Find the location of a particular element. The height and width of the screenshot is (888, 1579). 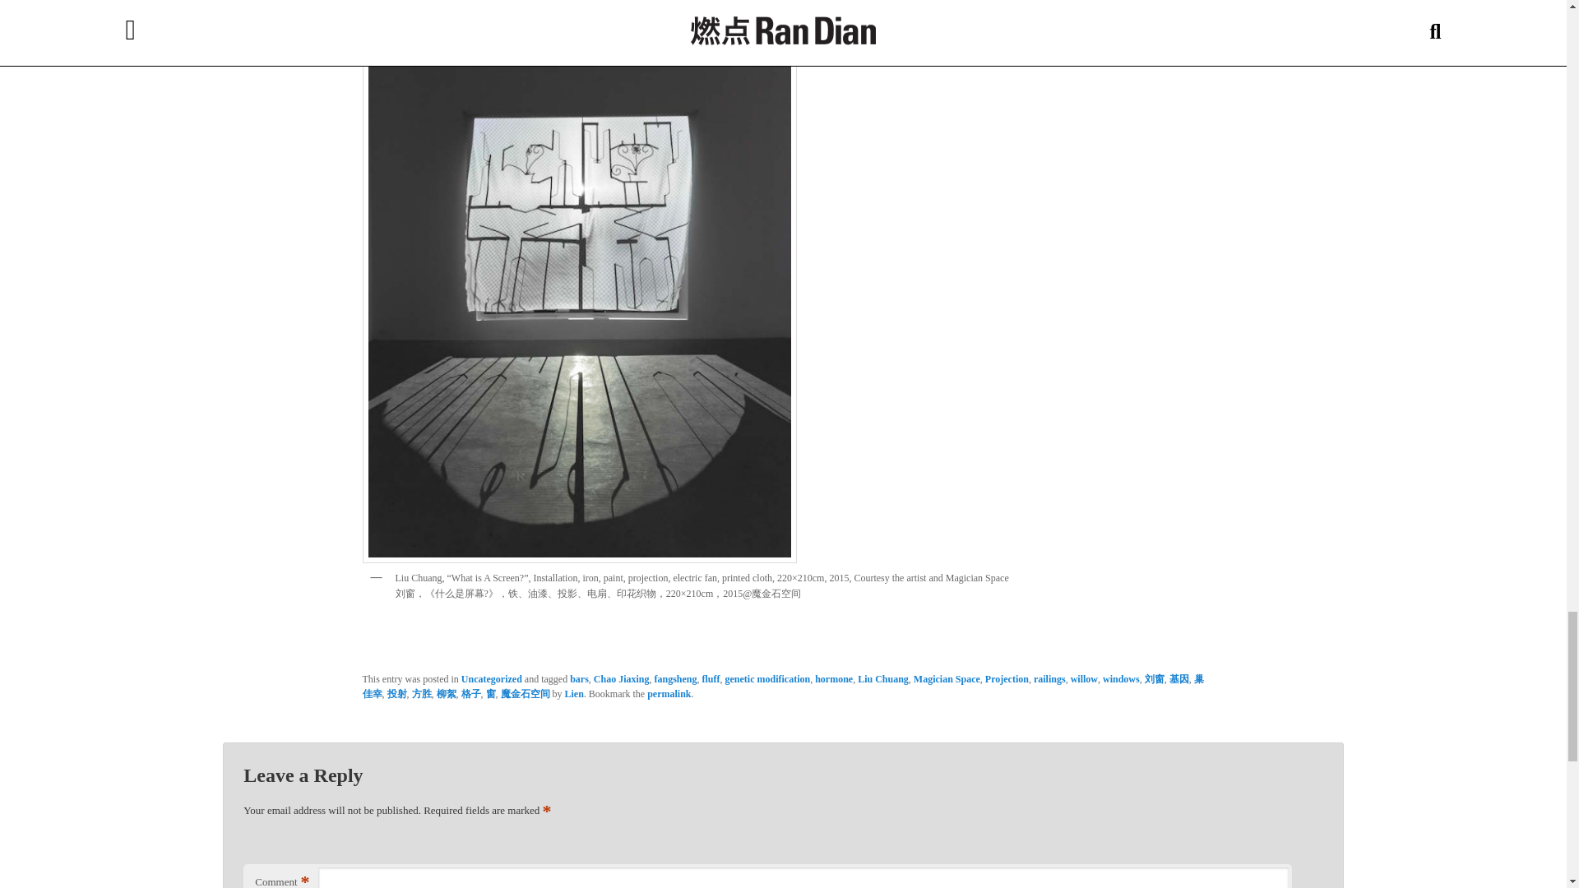

bars is located at coordinates (579, 678).